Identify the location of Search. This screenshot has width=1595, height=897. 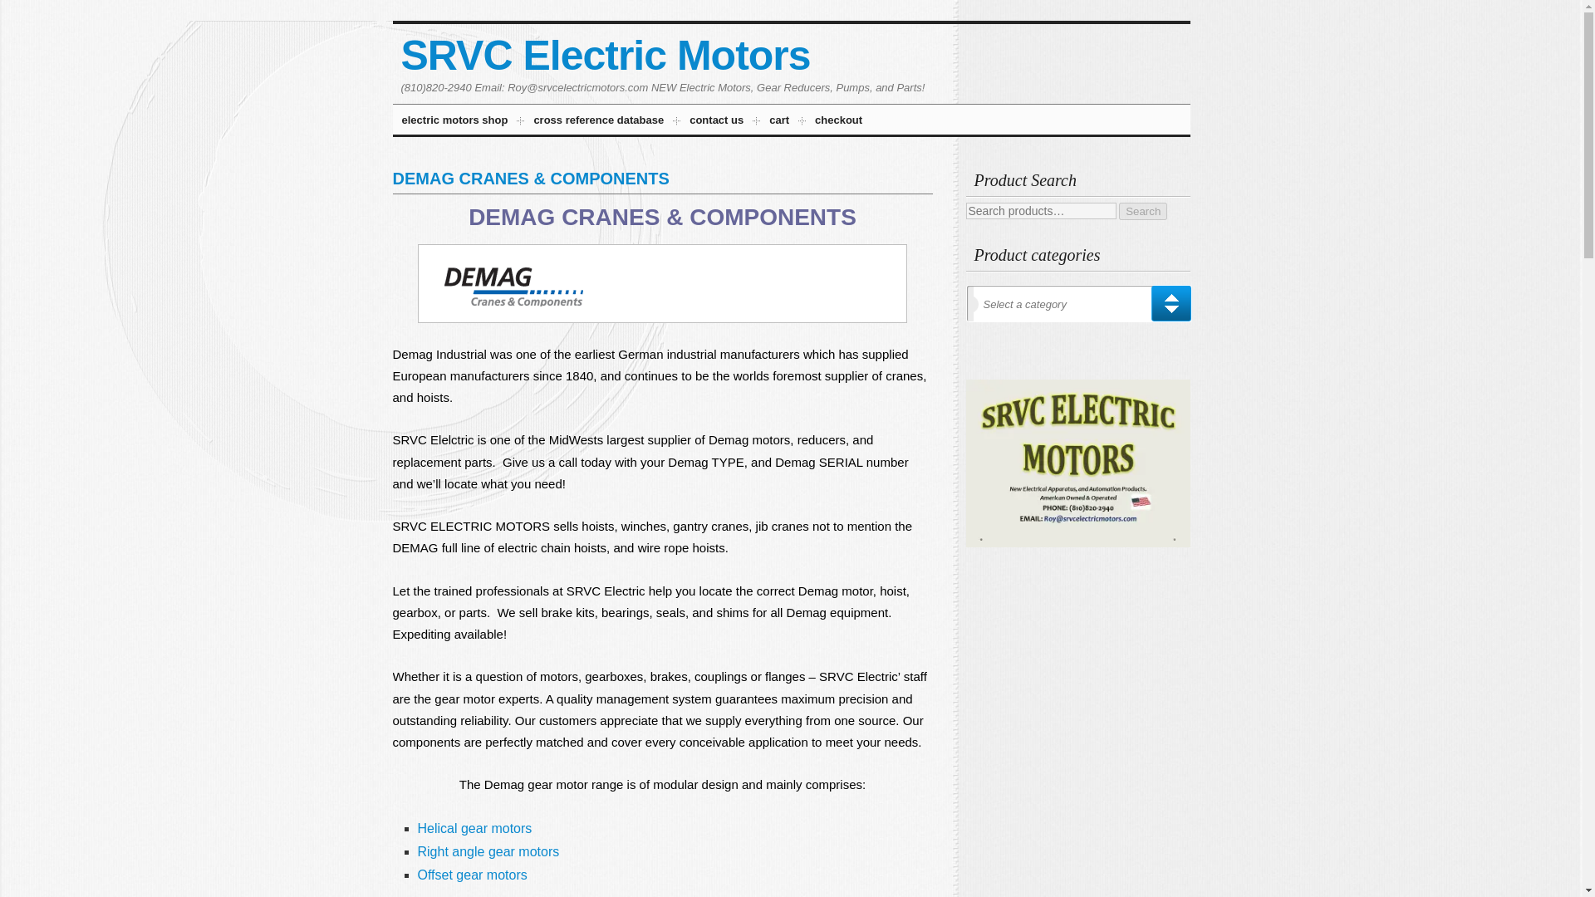
(1143, 211).